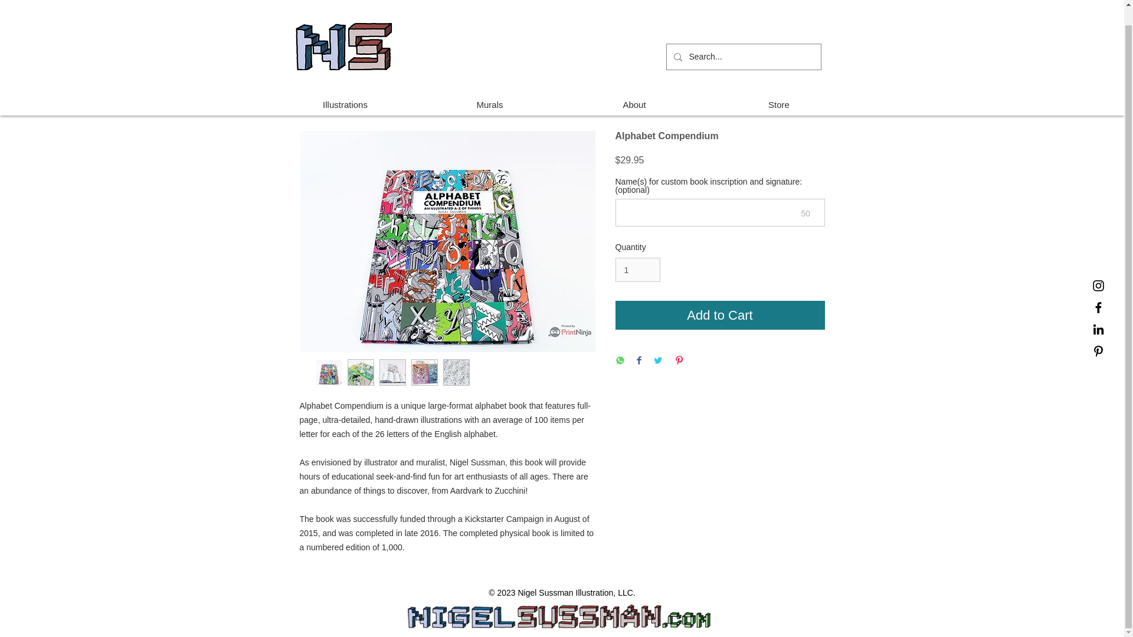  Describe the element at coordinates (634, 104) in the screenshot. I see `About` at that location.